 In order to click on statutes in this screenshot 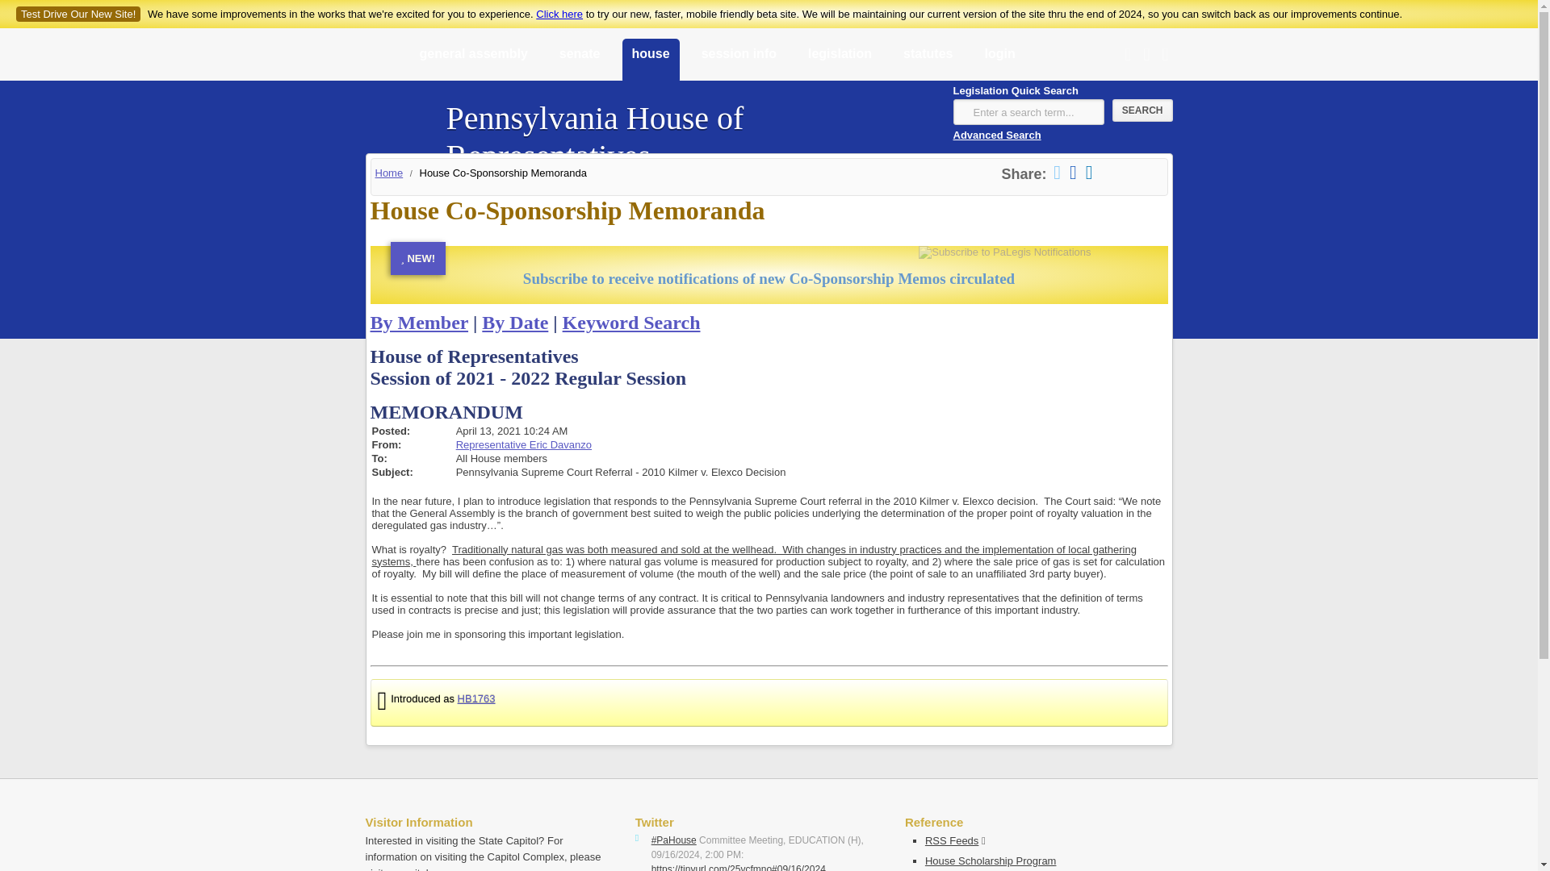, I will do `click(928, 60)`.